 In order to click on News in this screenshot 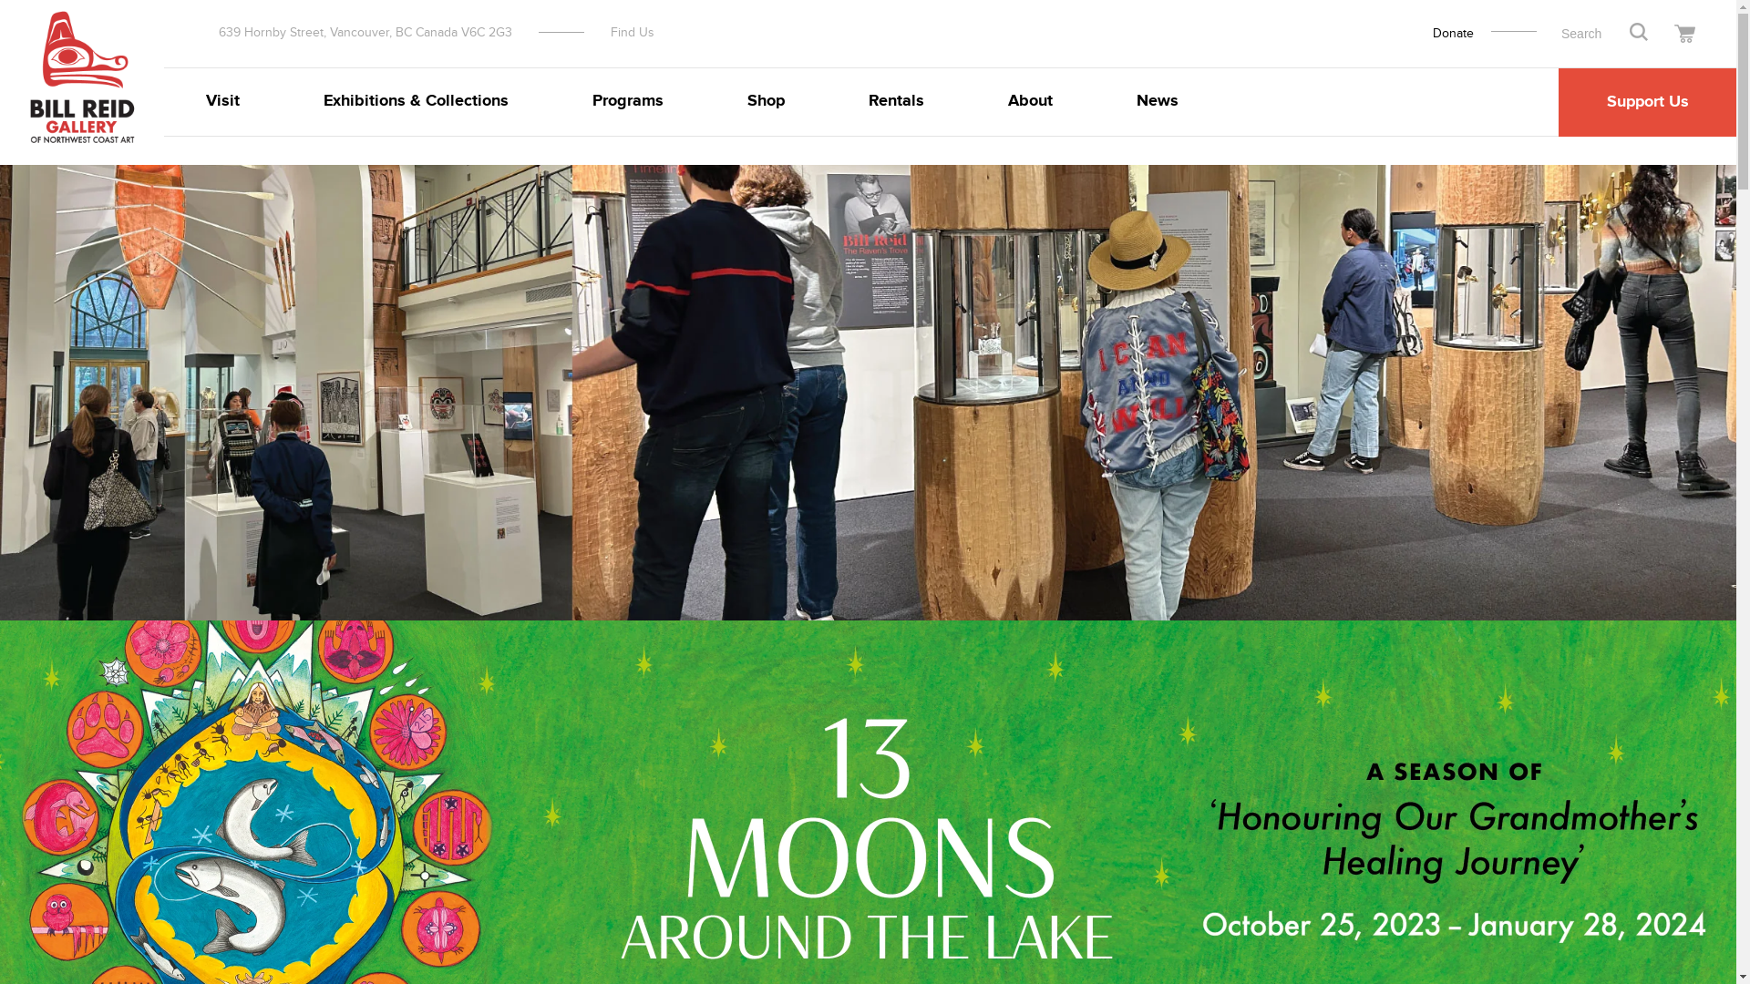, I will do `click(1158, 102)`.